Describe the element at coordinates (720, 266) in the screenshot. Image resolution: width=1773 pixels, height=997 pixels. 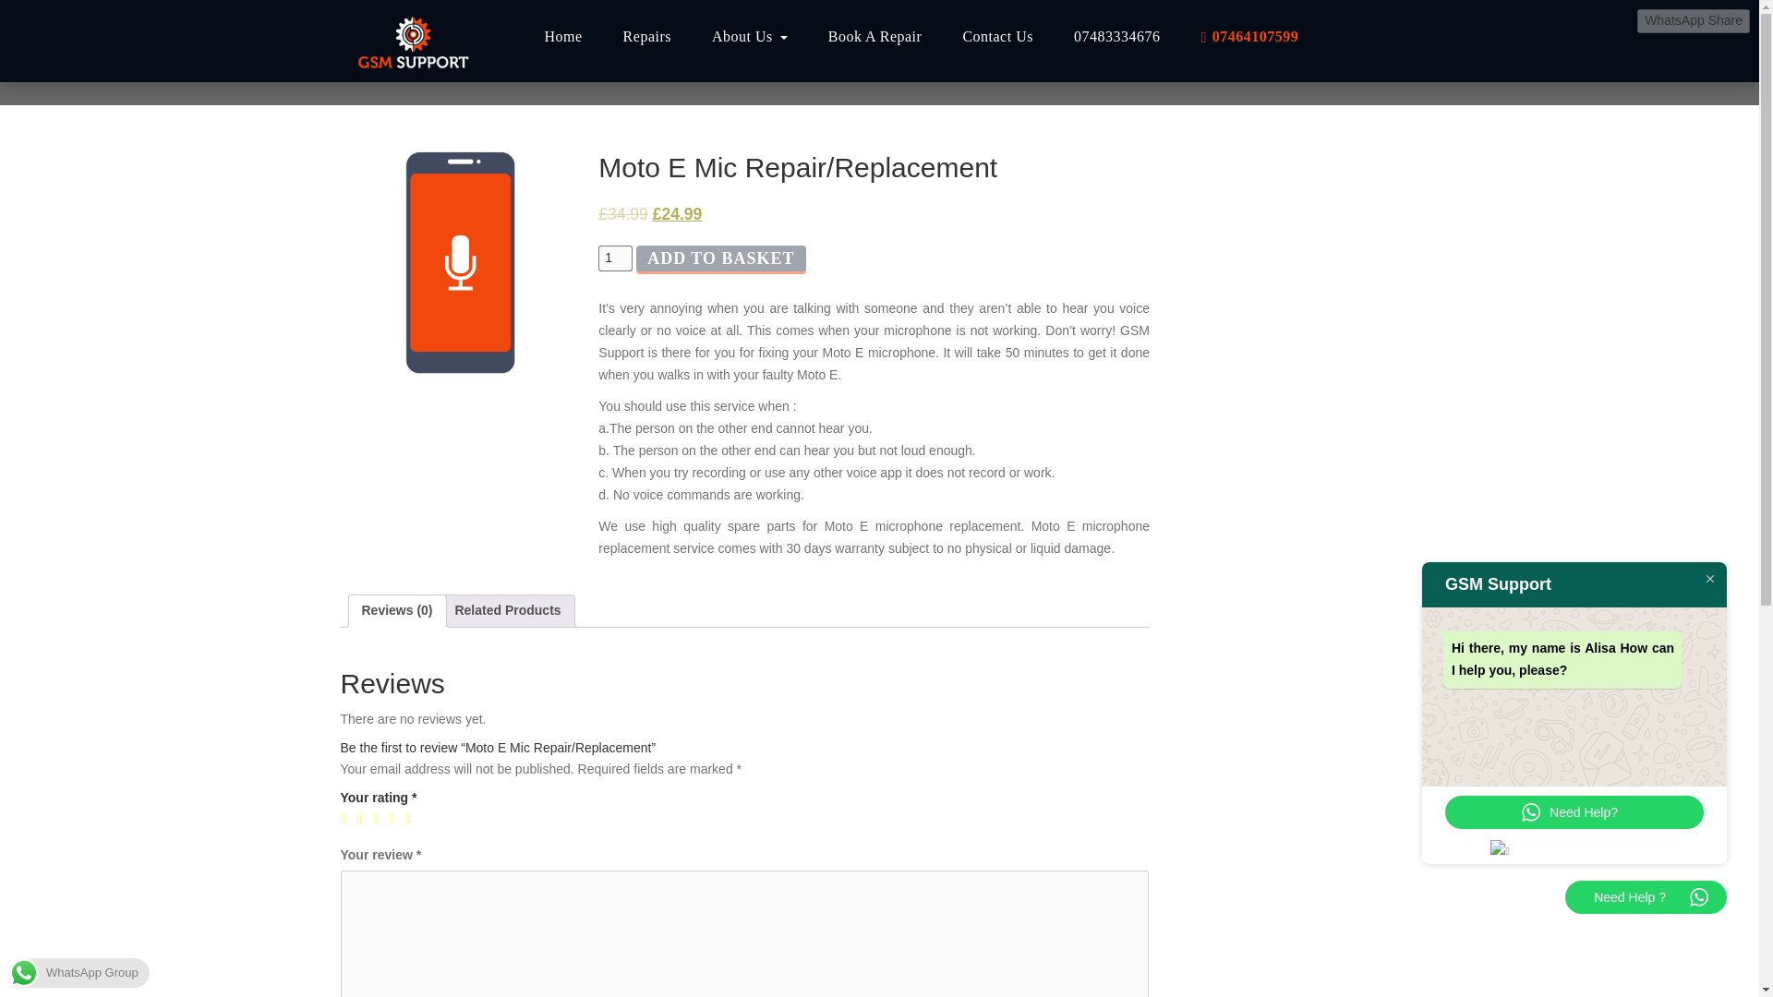
I see `ADD TO BASKET` at that location.